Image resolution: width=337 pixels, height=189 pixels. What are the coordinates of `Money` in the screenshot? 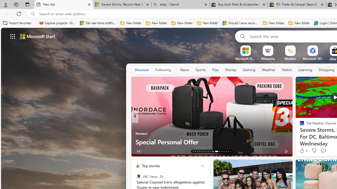 It's located at (231, 70).